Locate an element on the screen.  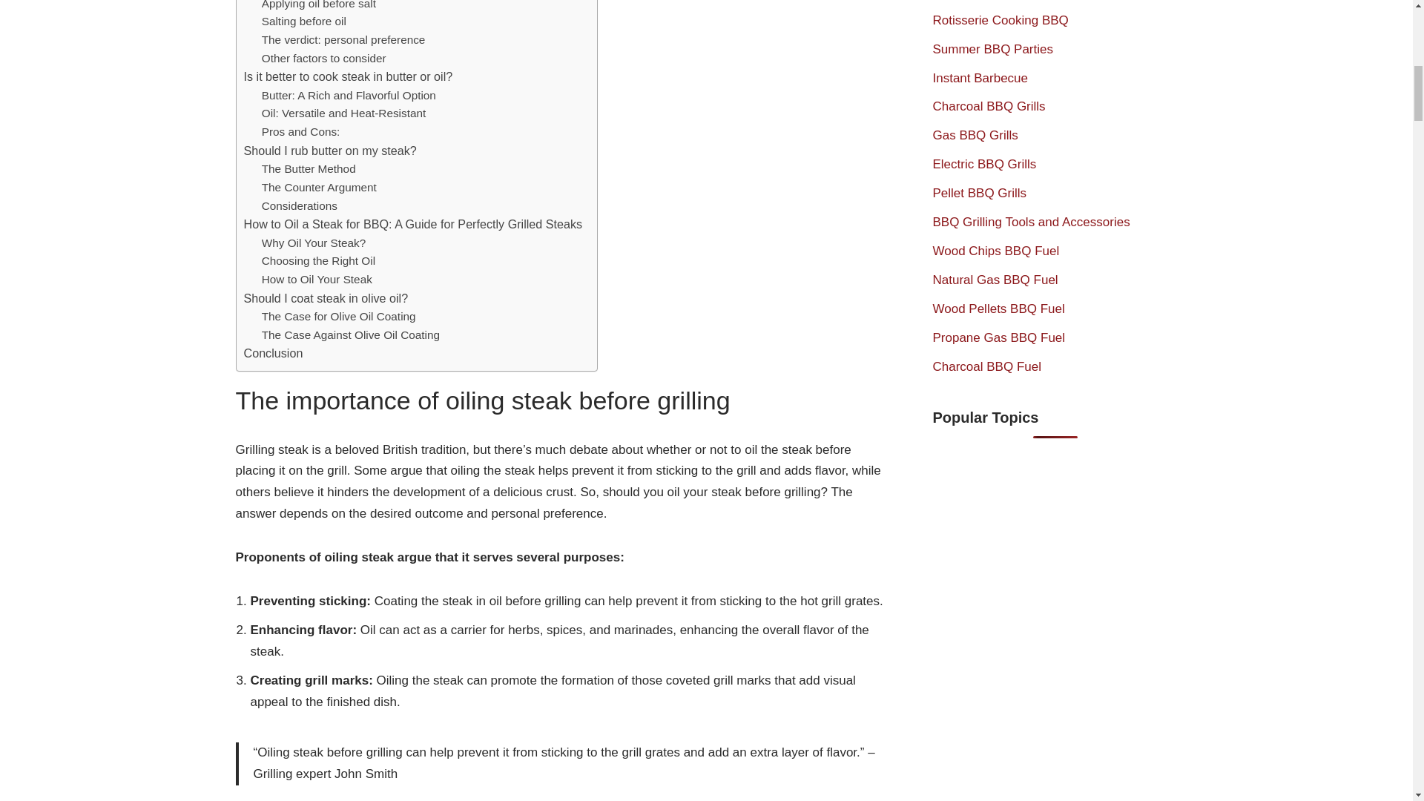
Other factors to consider is located at coordinates (323, 58).